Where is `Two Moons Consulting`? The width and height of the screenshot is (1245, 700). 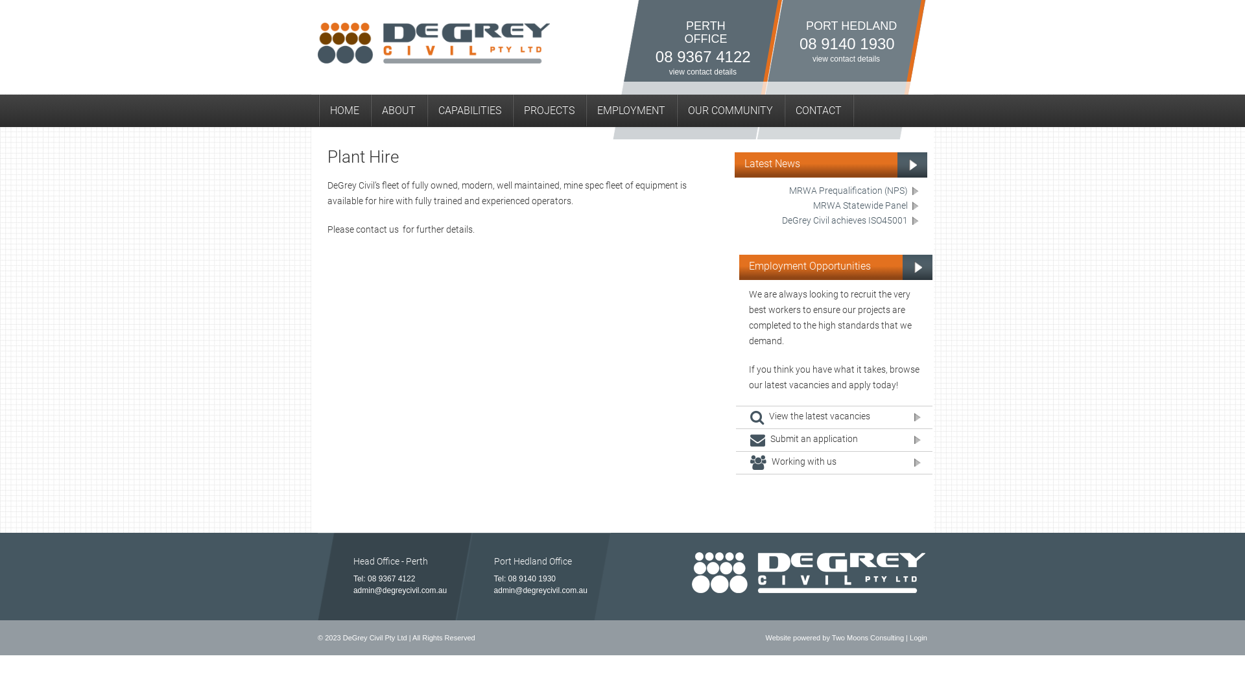
Two Moons Consulting is located at coordinates (868, 638).